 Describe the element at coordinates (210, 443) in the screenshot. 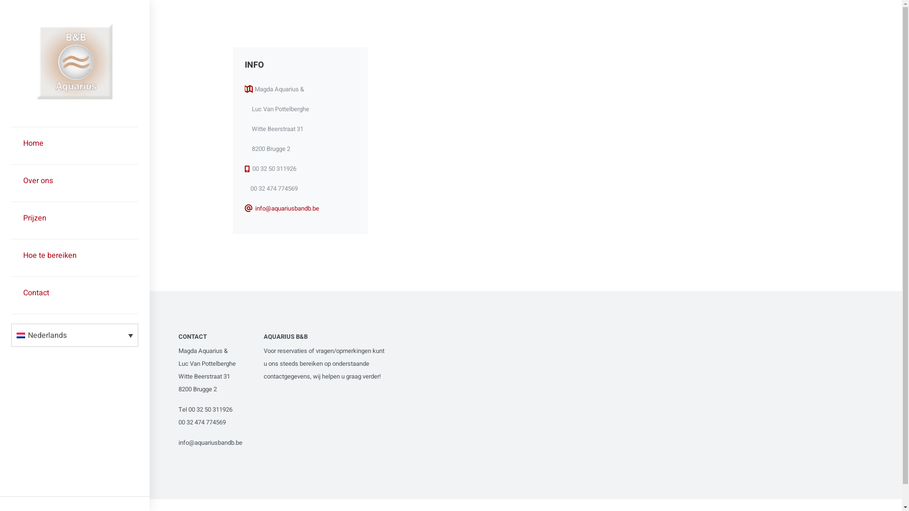

I see `info@aquariusbandb.be` at that location.